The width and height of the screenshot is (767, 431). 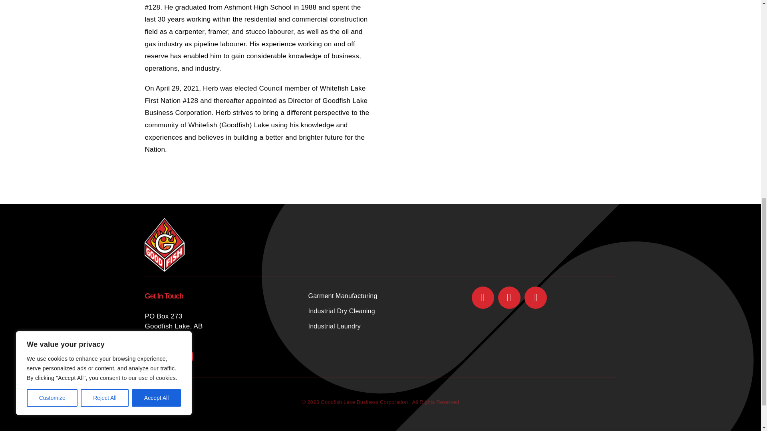 What do you see at coordinates (380, 311) in the screenshot?
I see `Industrial Dry Cleaning` at bounding box center [380, 311].